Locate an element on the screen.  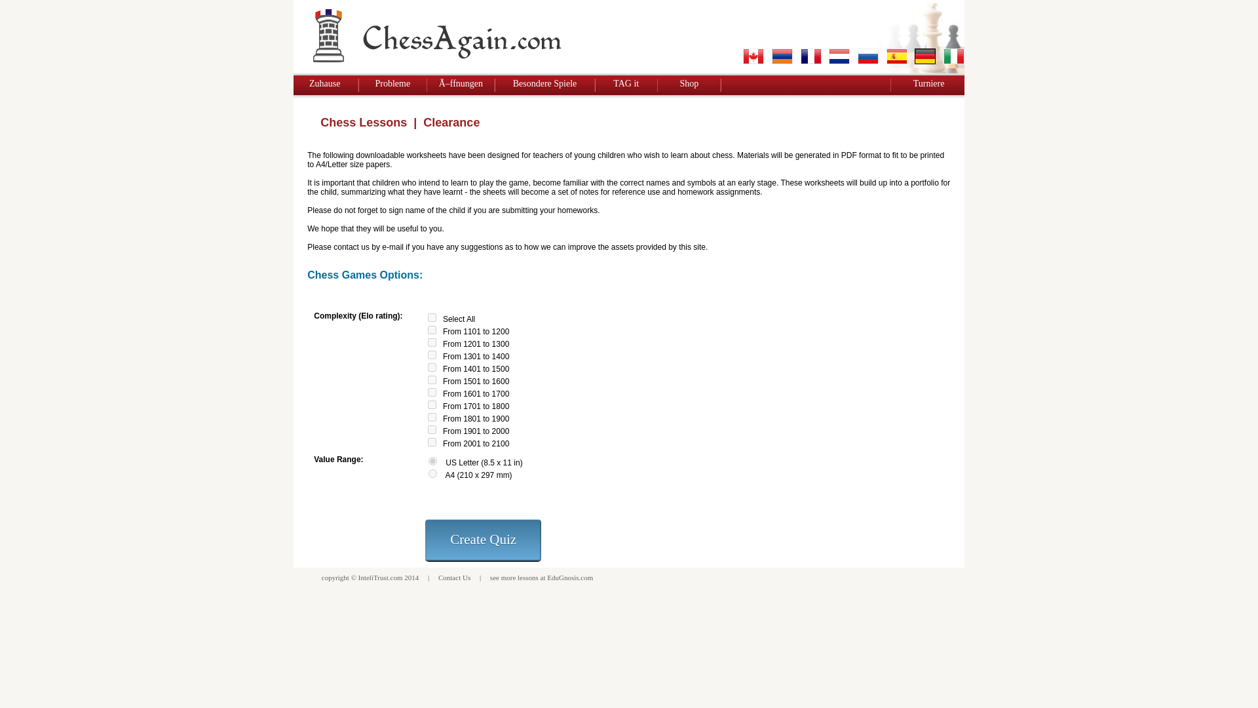
Chess Again Logo is located at coordinates (438, 37).